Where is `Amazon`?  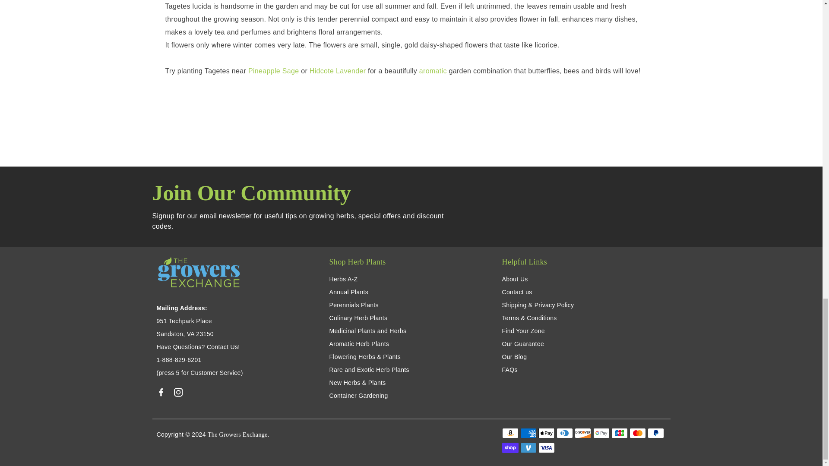 Amazon is located at coordinates (509, 433).